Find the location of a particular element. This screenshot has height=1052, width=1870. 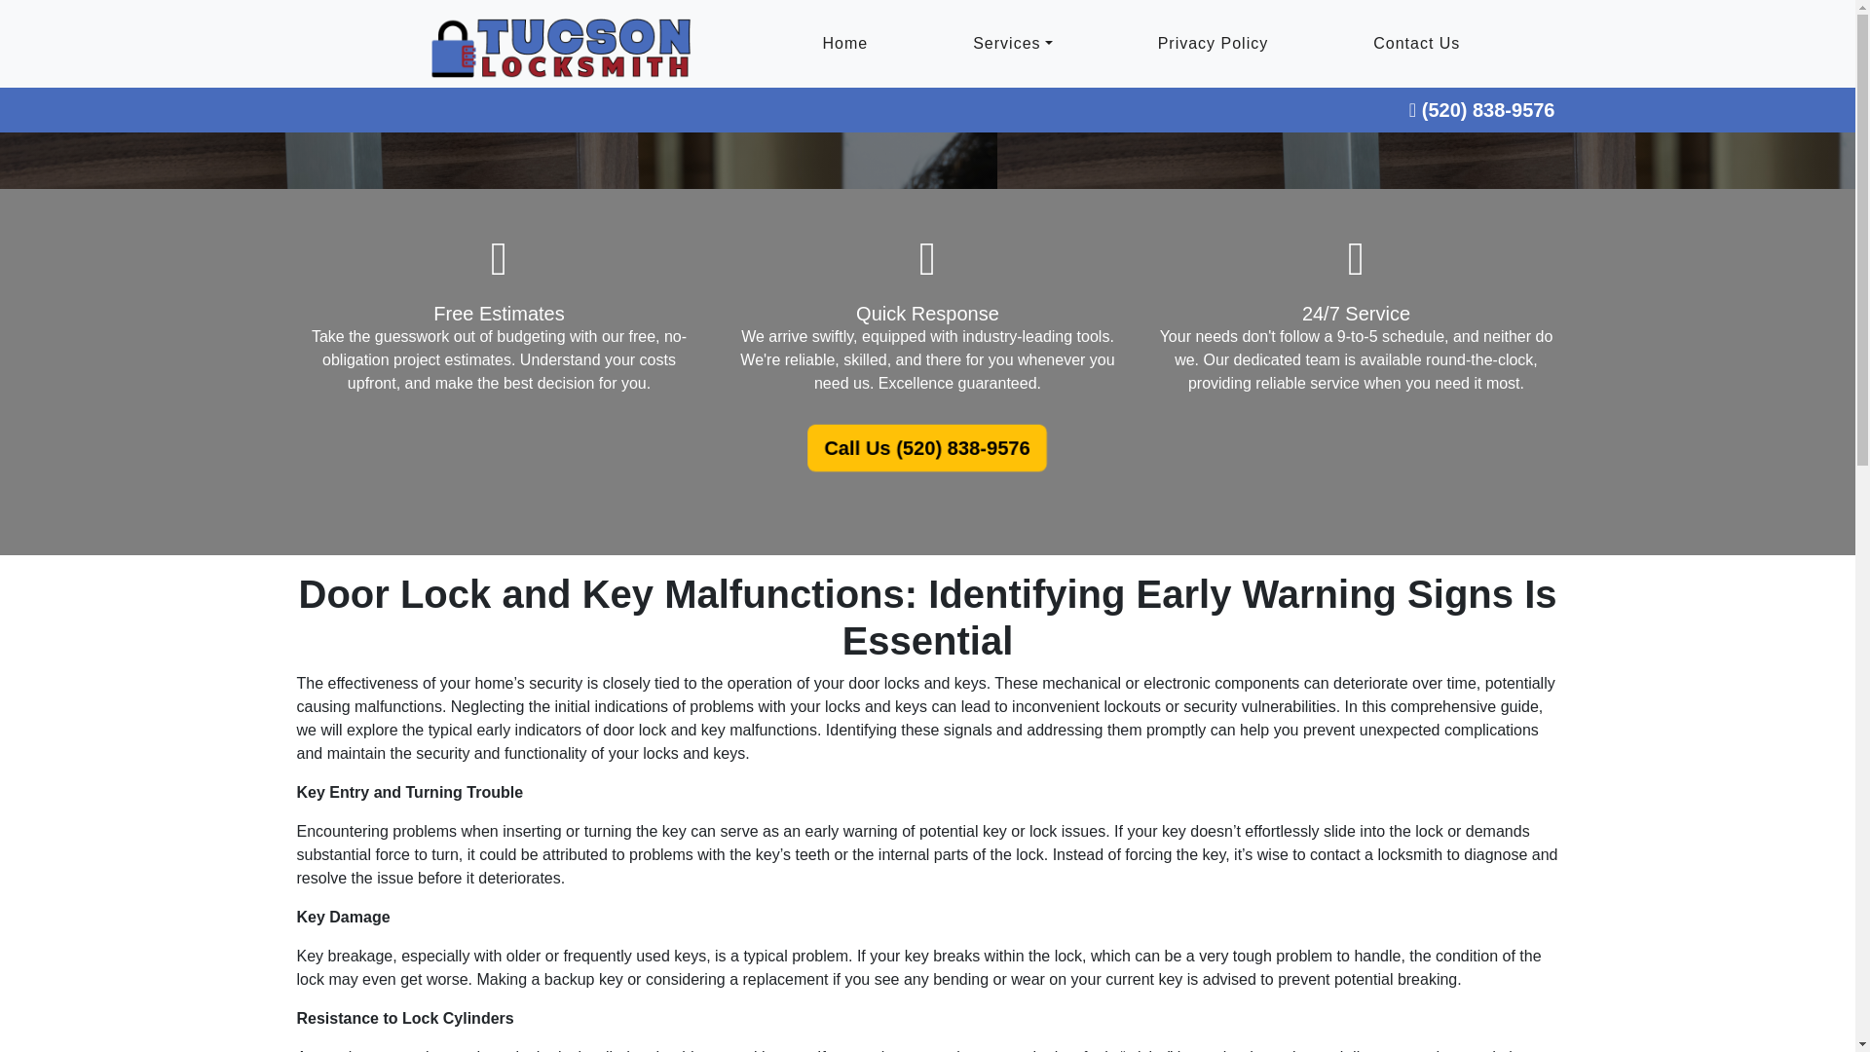

Home is located at coordinates (844, 44).